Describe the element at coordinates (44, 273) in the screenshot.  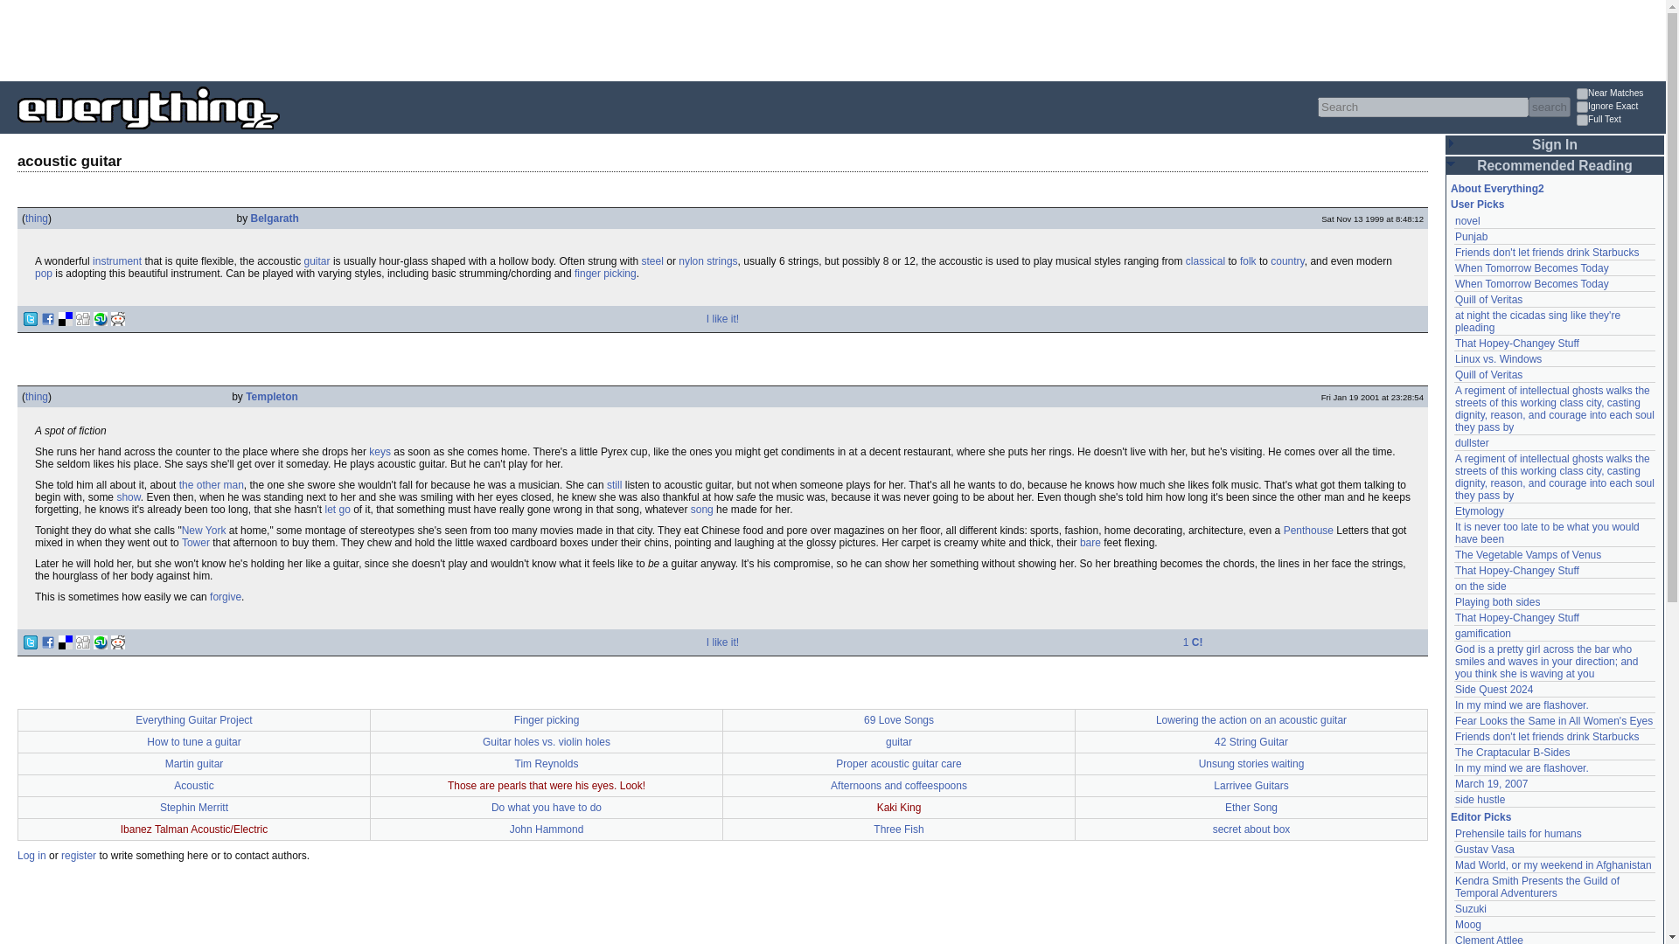
I see `pop` at that location.